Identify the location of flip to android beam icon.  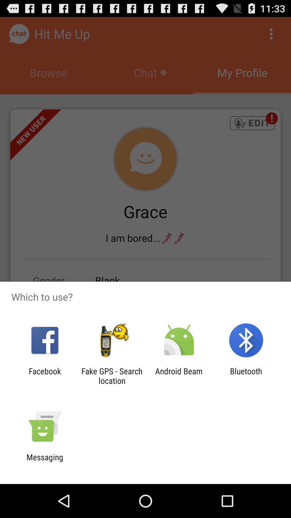
(179, 376).